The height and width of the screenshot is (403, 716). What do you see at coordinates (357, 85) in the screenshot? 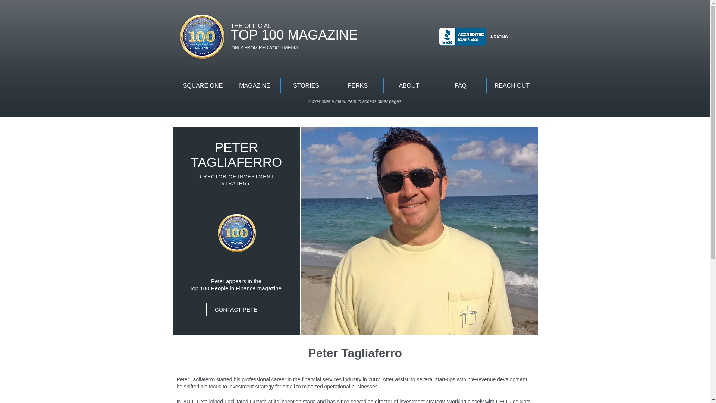
I see `PERKS` at bounding box center [357, 85].